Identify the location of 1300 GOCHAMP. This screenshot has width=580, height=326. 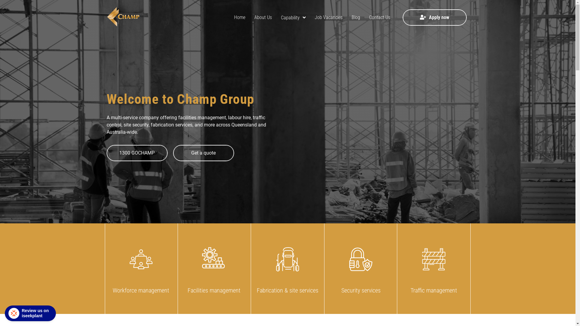
(137, 153).